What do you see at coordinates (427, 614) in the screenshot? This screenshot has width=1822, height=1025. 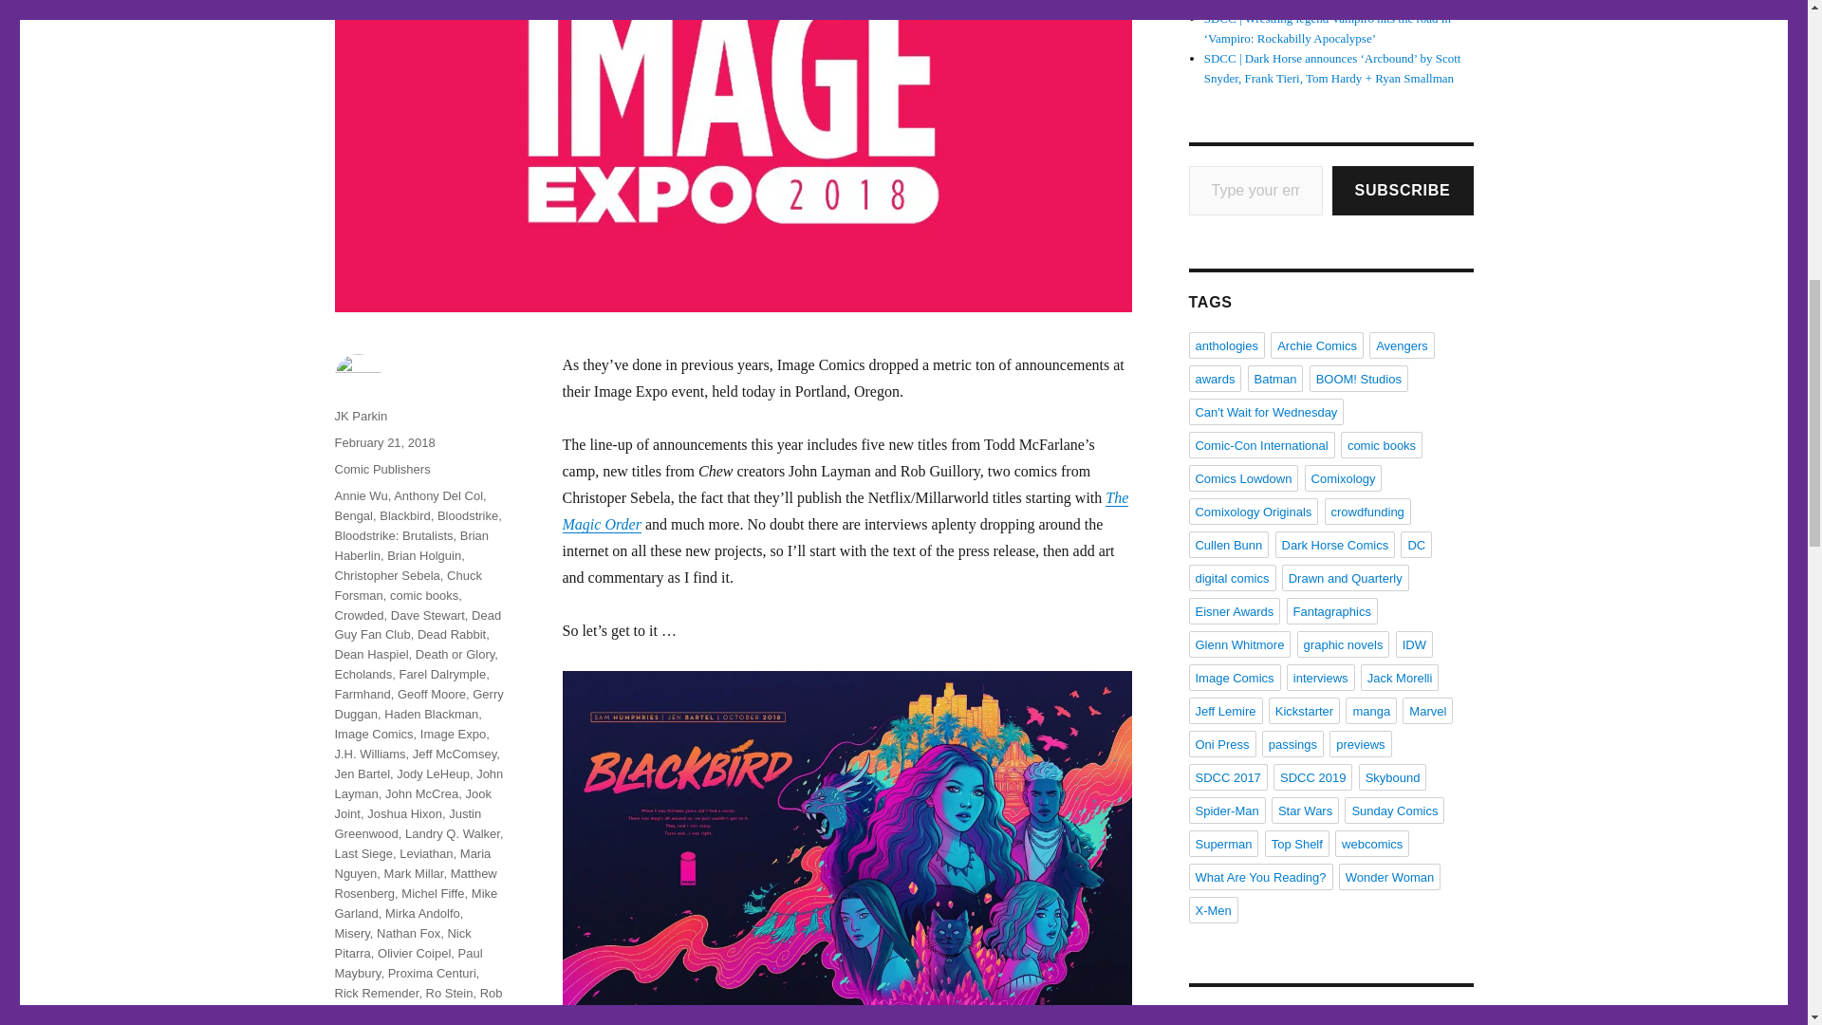 I see `Dave Stewart` at bounding box center [427, 614].